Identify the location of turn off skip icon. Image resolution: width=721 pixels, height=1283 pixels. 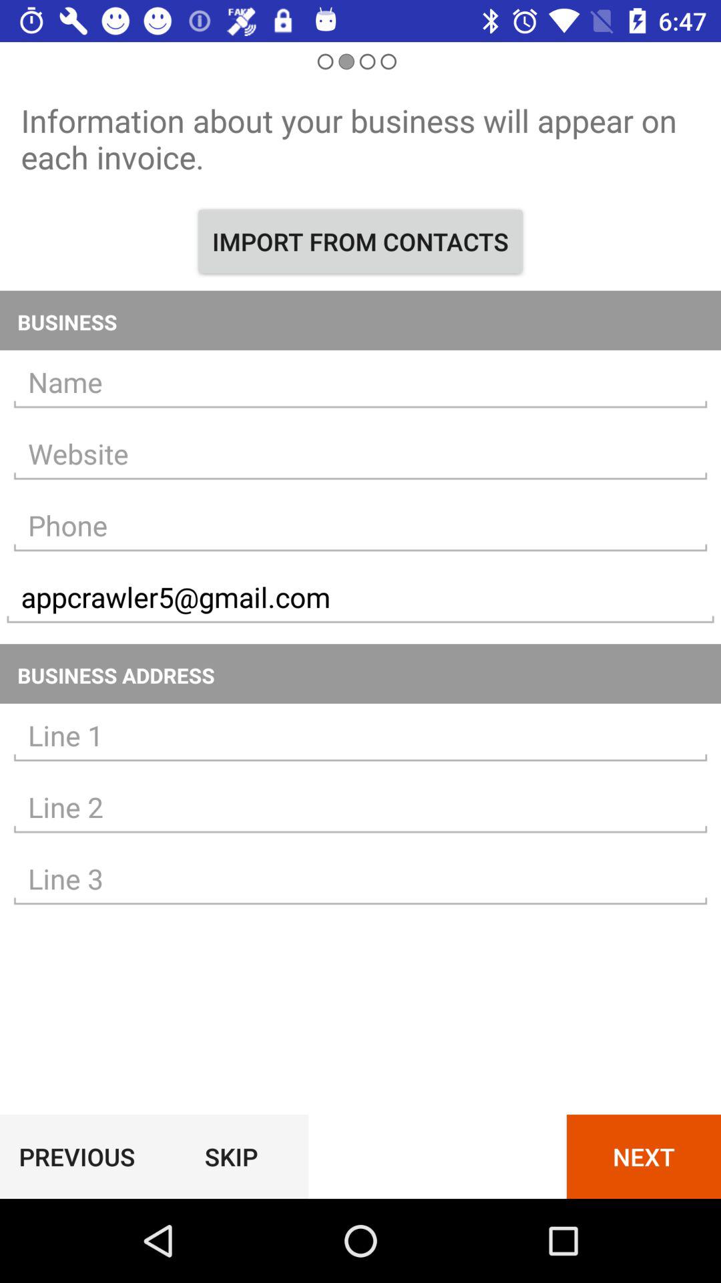
(231, 1156).